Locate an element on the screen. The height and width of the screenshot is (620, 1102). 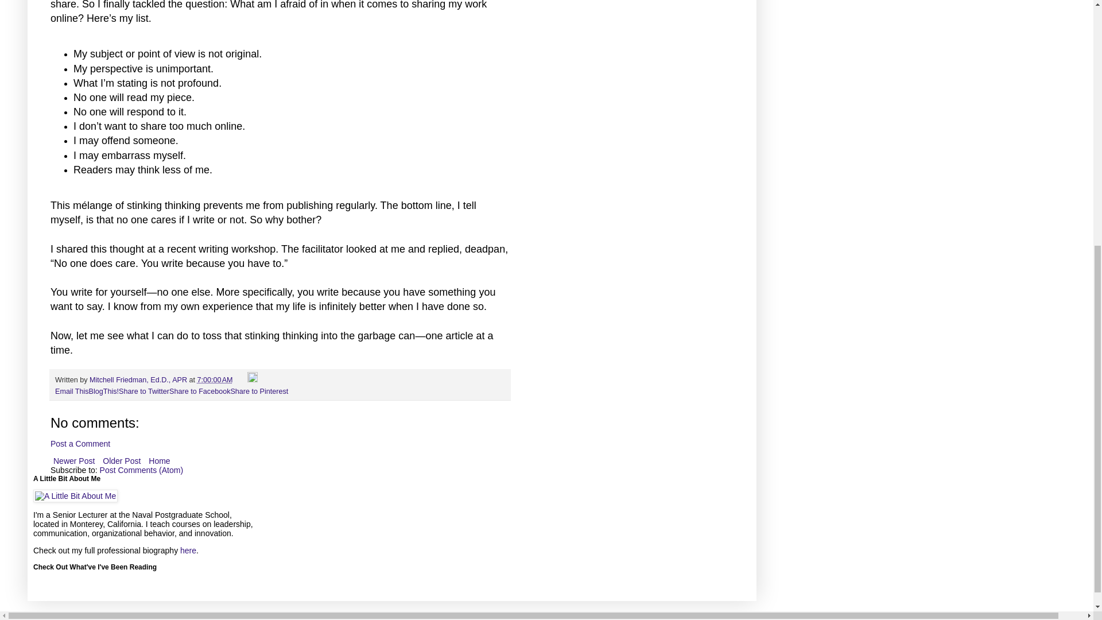
Share to Twitter is located at coordinates (144, 392).